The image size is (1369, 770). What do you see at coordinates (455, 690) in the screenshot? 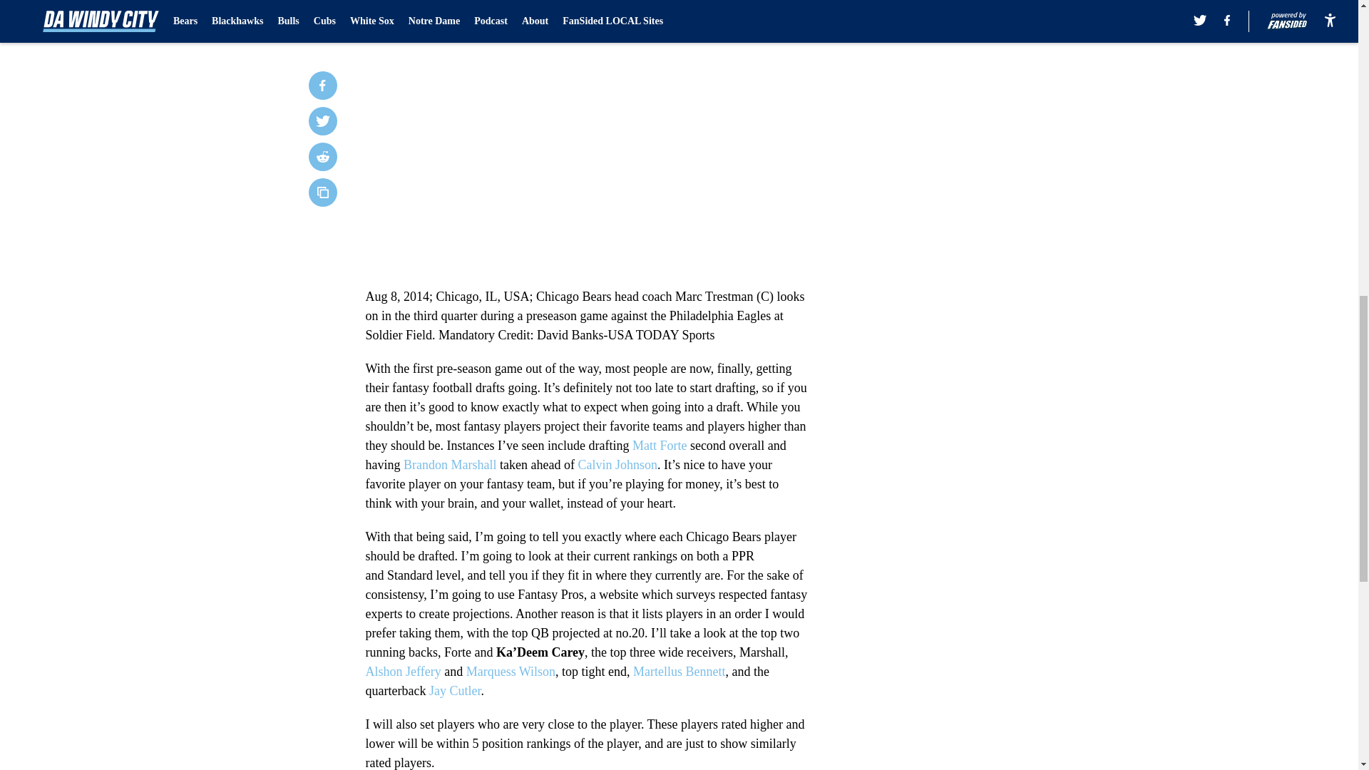
I see `Jay Cutler` at bounding box center [455, 690].